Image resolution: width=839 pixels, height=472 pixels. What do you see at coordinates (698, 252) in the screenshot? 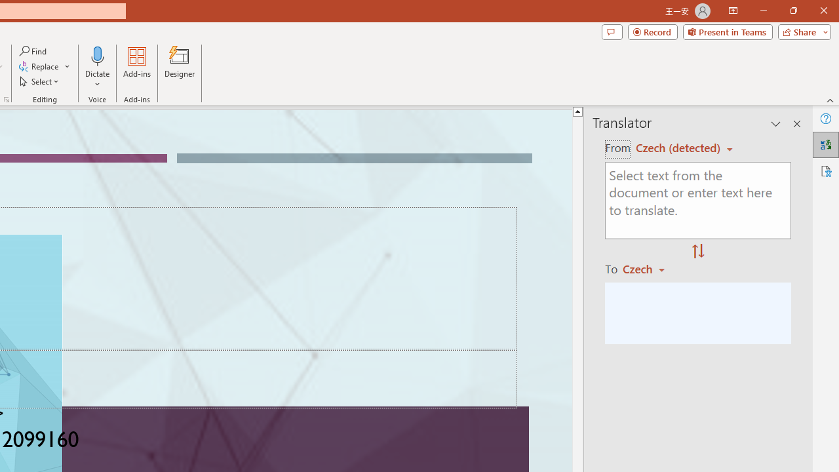
I see `Swap "from" and "to" languages.` at bounding box center [698, 252].